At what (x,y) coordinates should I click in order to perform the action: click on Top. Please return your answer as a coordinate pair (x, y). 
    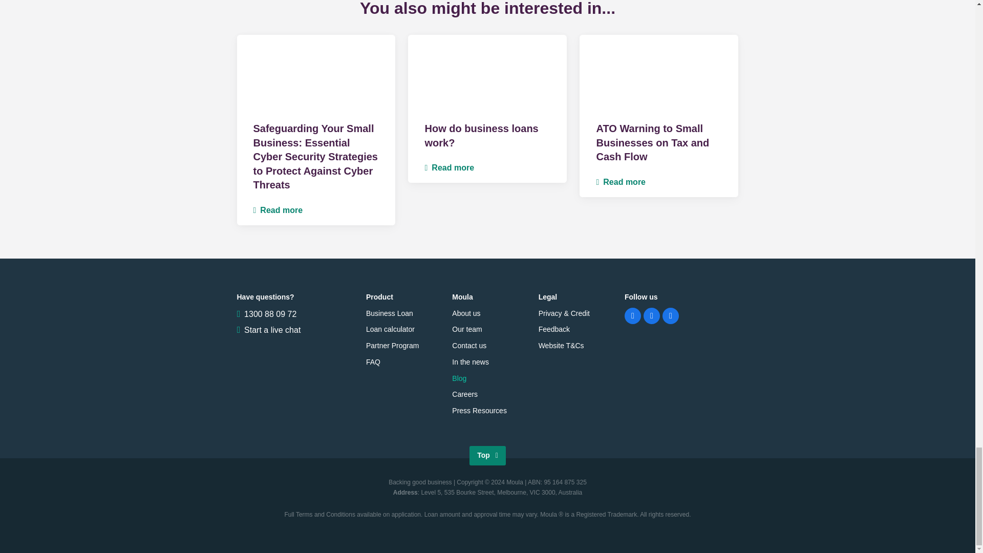
    Looking at the image, I should click on (487, 456).